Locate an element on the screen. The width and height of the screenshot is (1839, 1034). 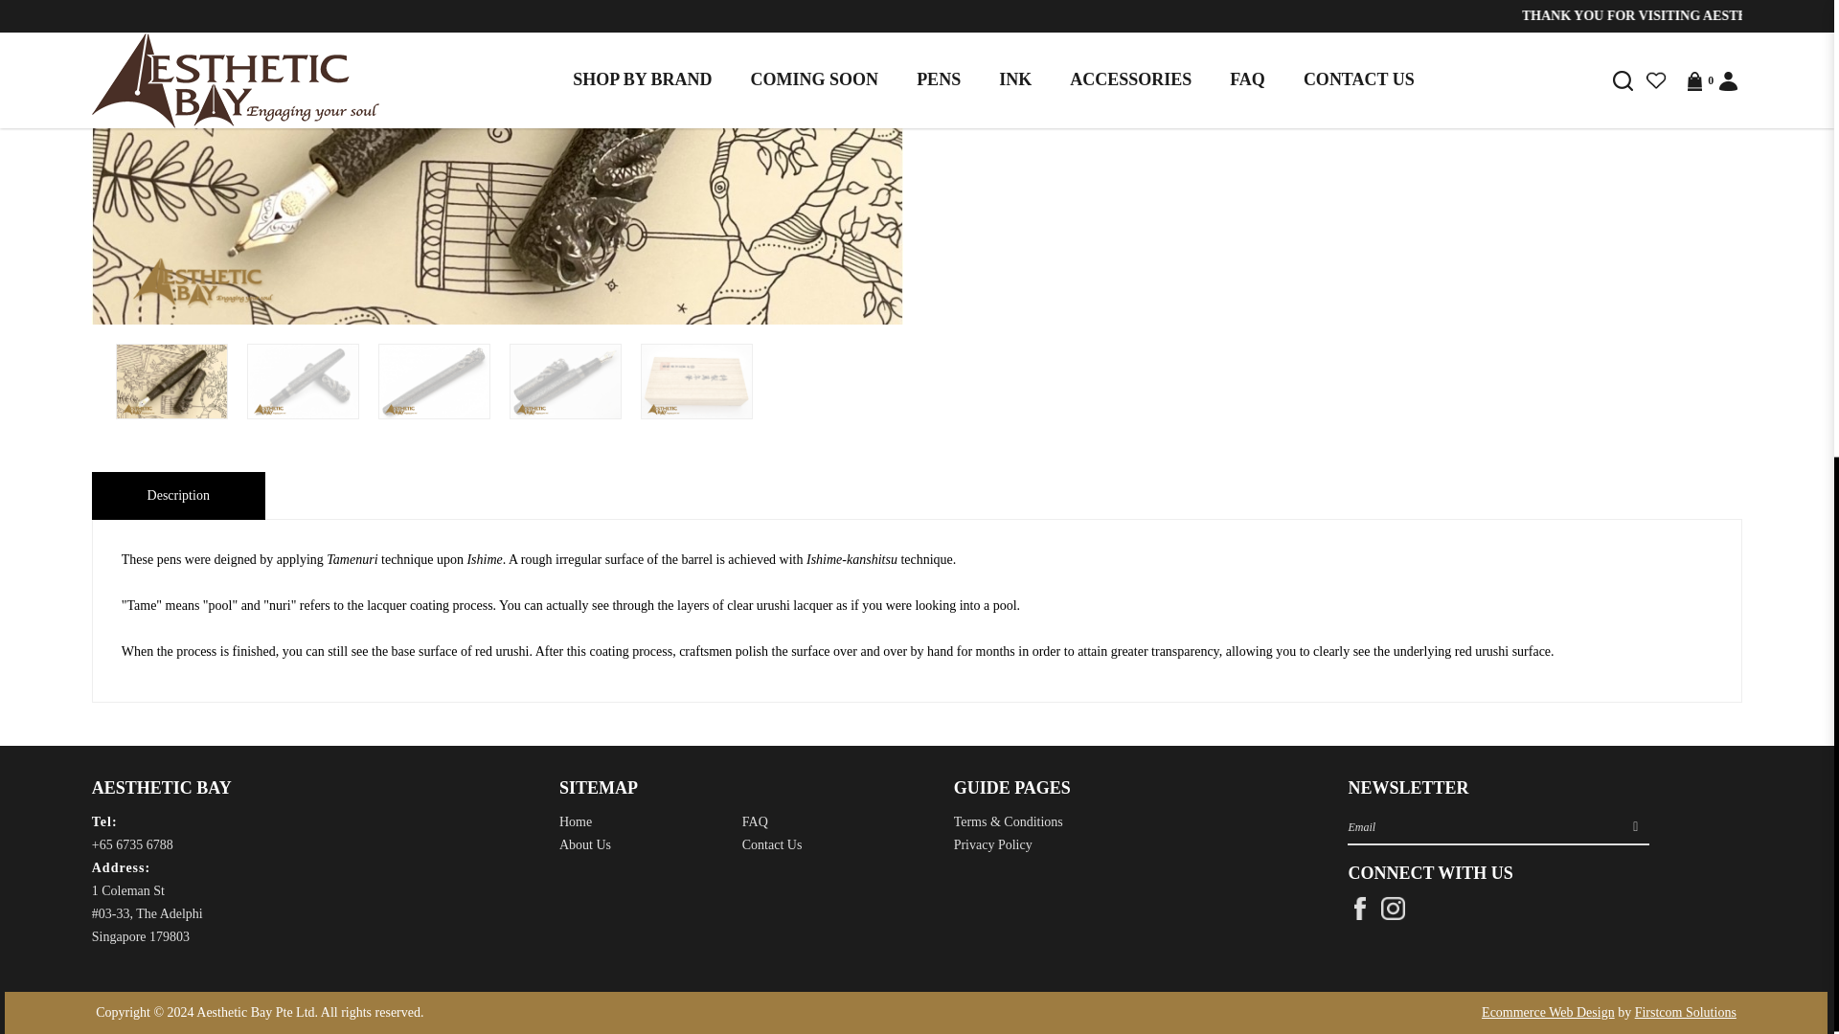
Pens is located at coordinates (303, 381).